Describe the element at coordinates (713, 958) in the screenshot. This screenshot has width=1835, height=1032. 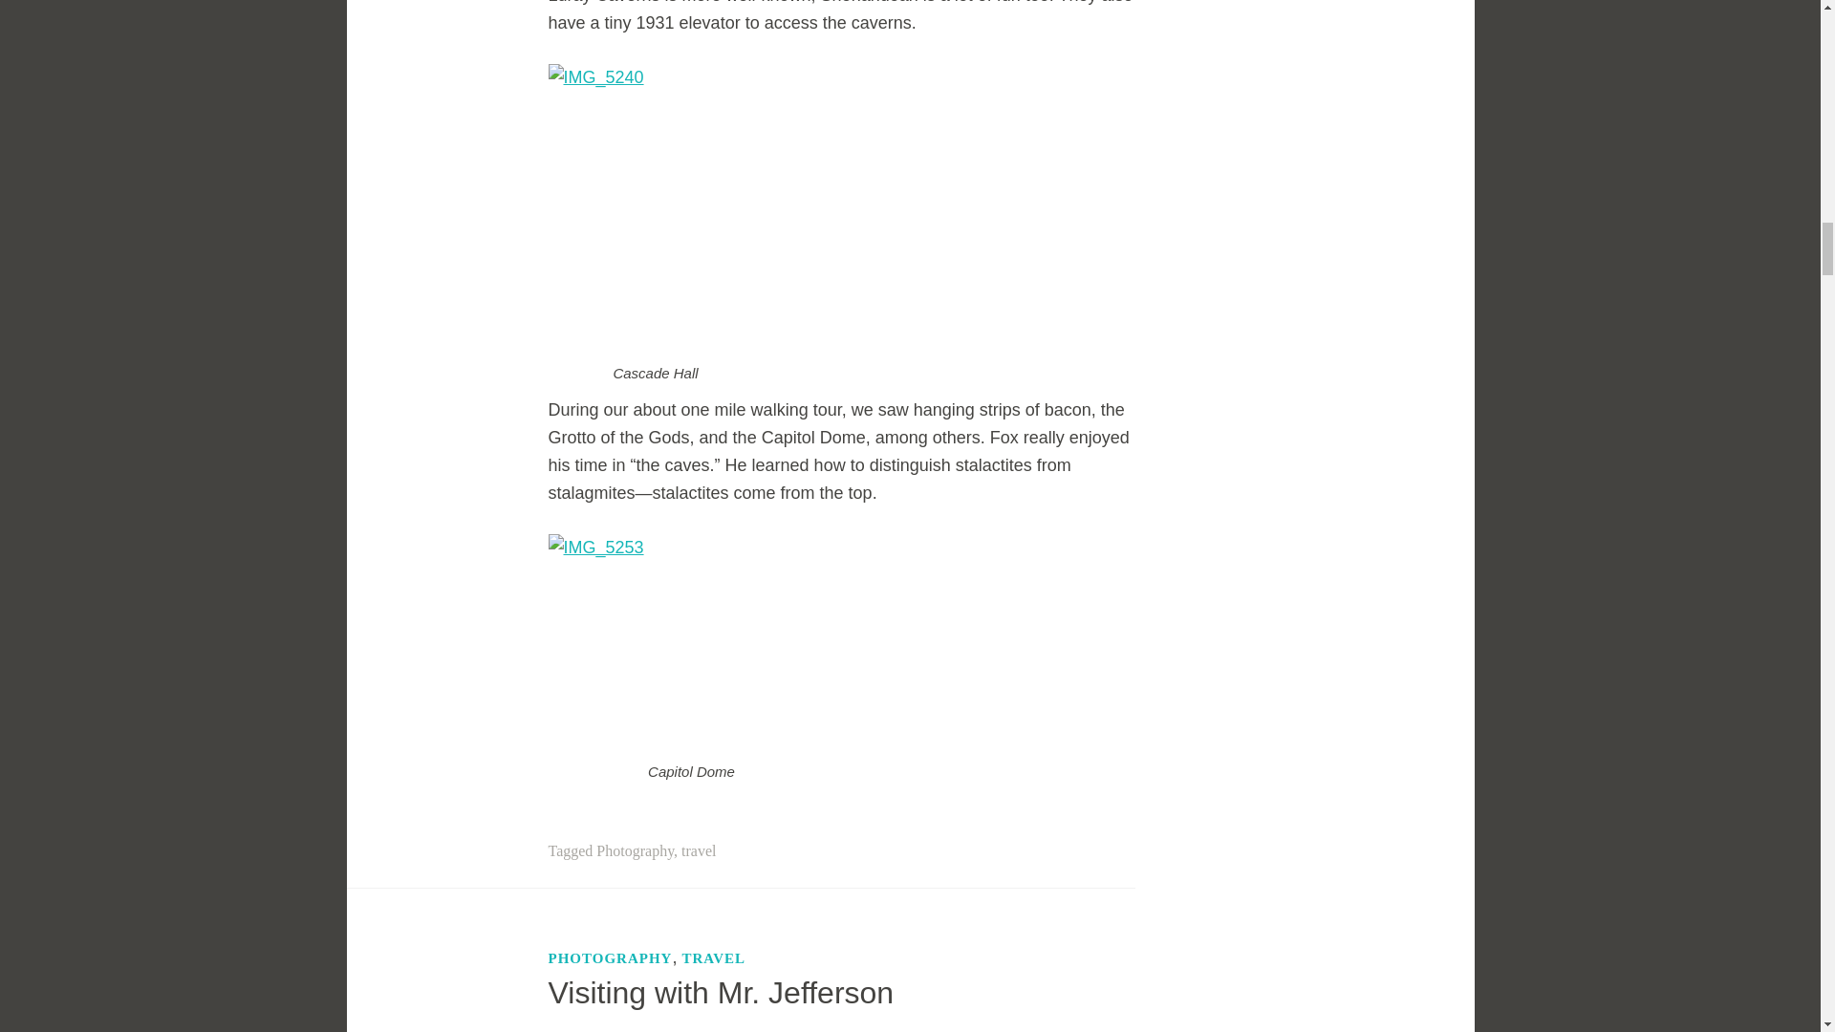
I see `TRAVEL` at that location.